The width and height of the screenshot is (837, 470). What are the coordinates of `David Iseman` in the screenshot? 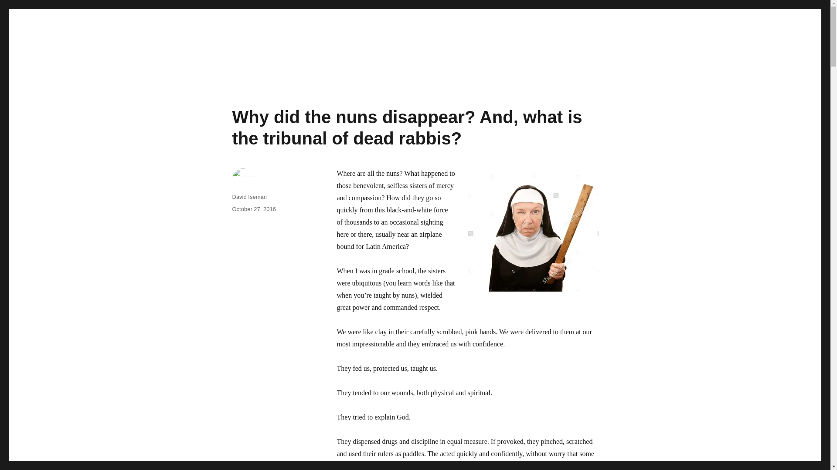 It's located at (248, 197).